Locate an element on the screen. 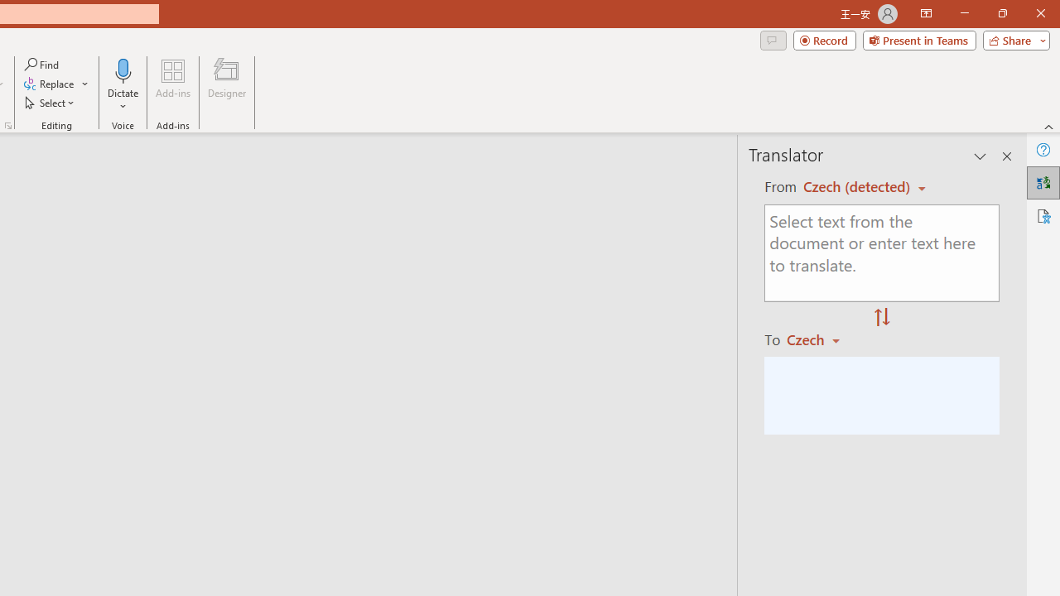 Image resolution: width=1060 pixels, height=596 pixels. Swap "from" and "to" languages. is located at coordinates (882, 318).